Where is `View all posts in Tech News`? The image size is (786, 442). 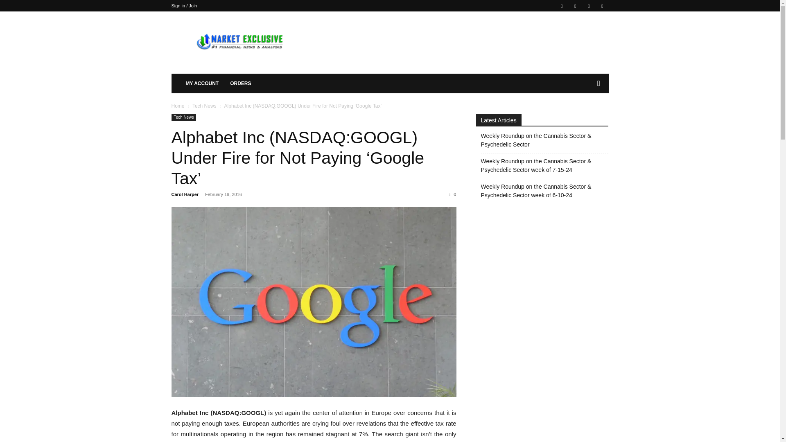
View all posts in Tech News is located at coordinates (205, 106).